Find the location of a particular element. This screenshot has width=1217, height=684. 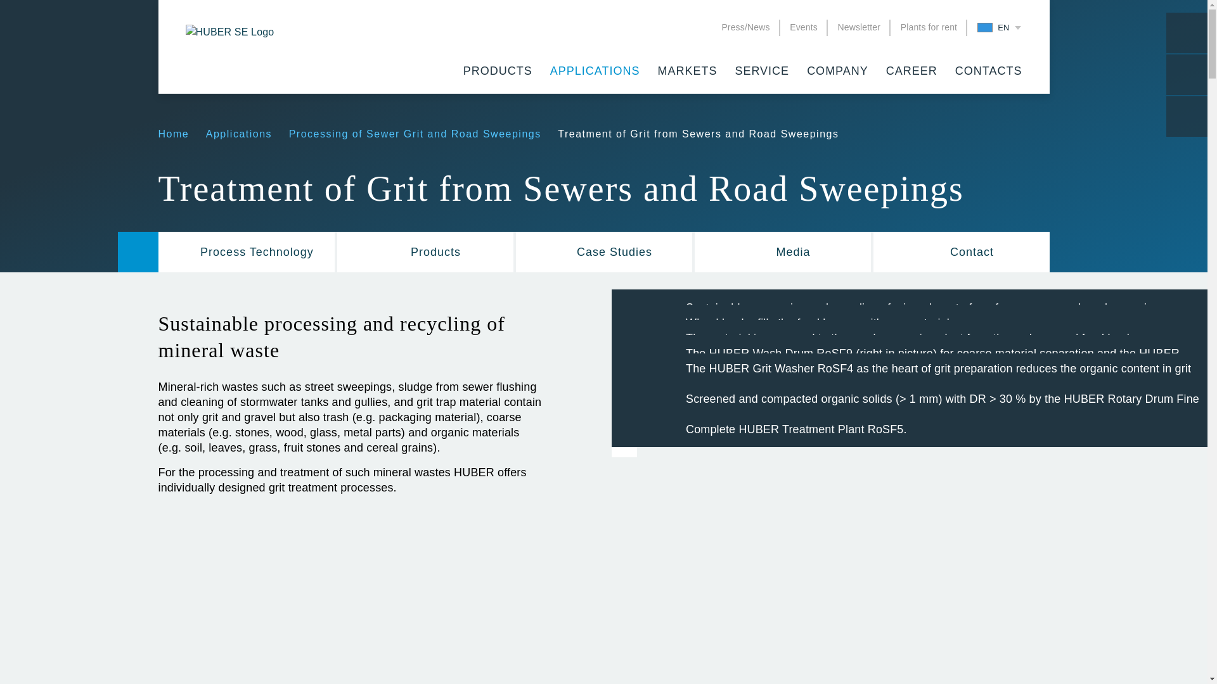

Newsletter is located at coordinates (858, 27).